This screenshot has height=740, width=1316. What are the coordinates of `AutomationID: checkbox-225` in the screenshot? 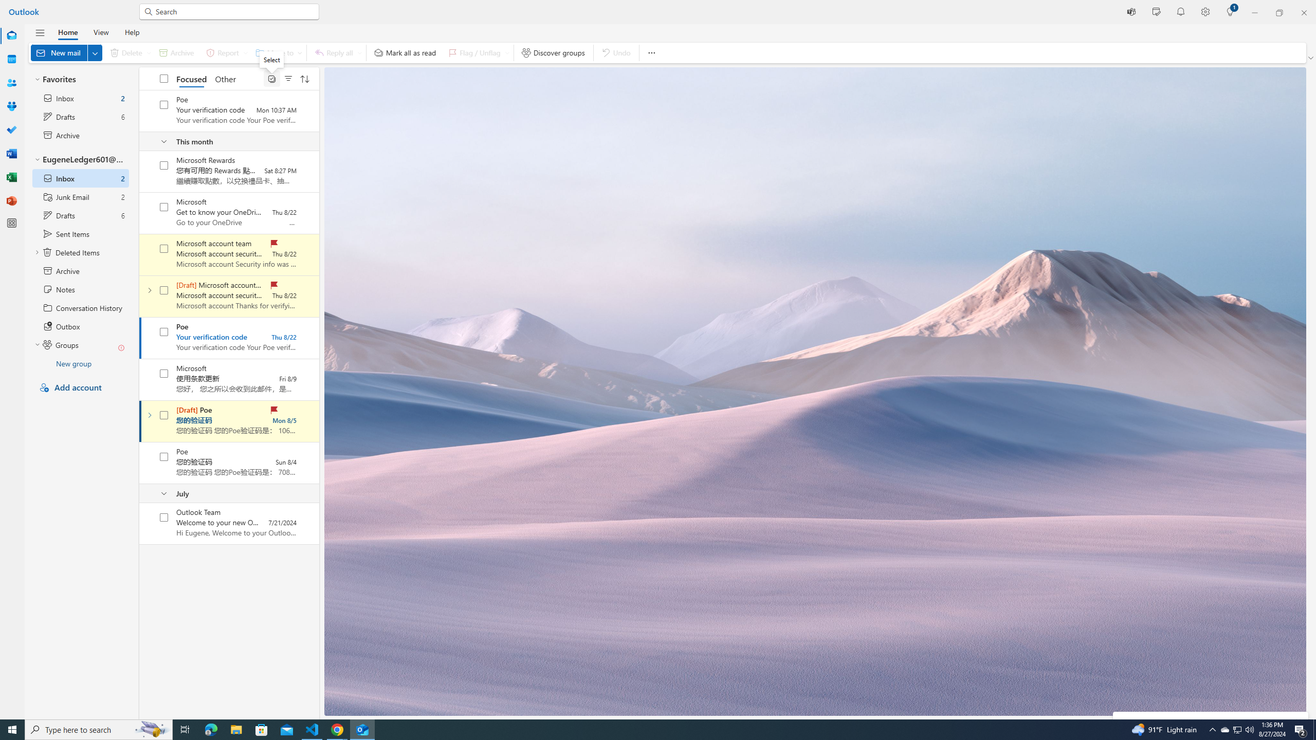 It's located at (163, 517).